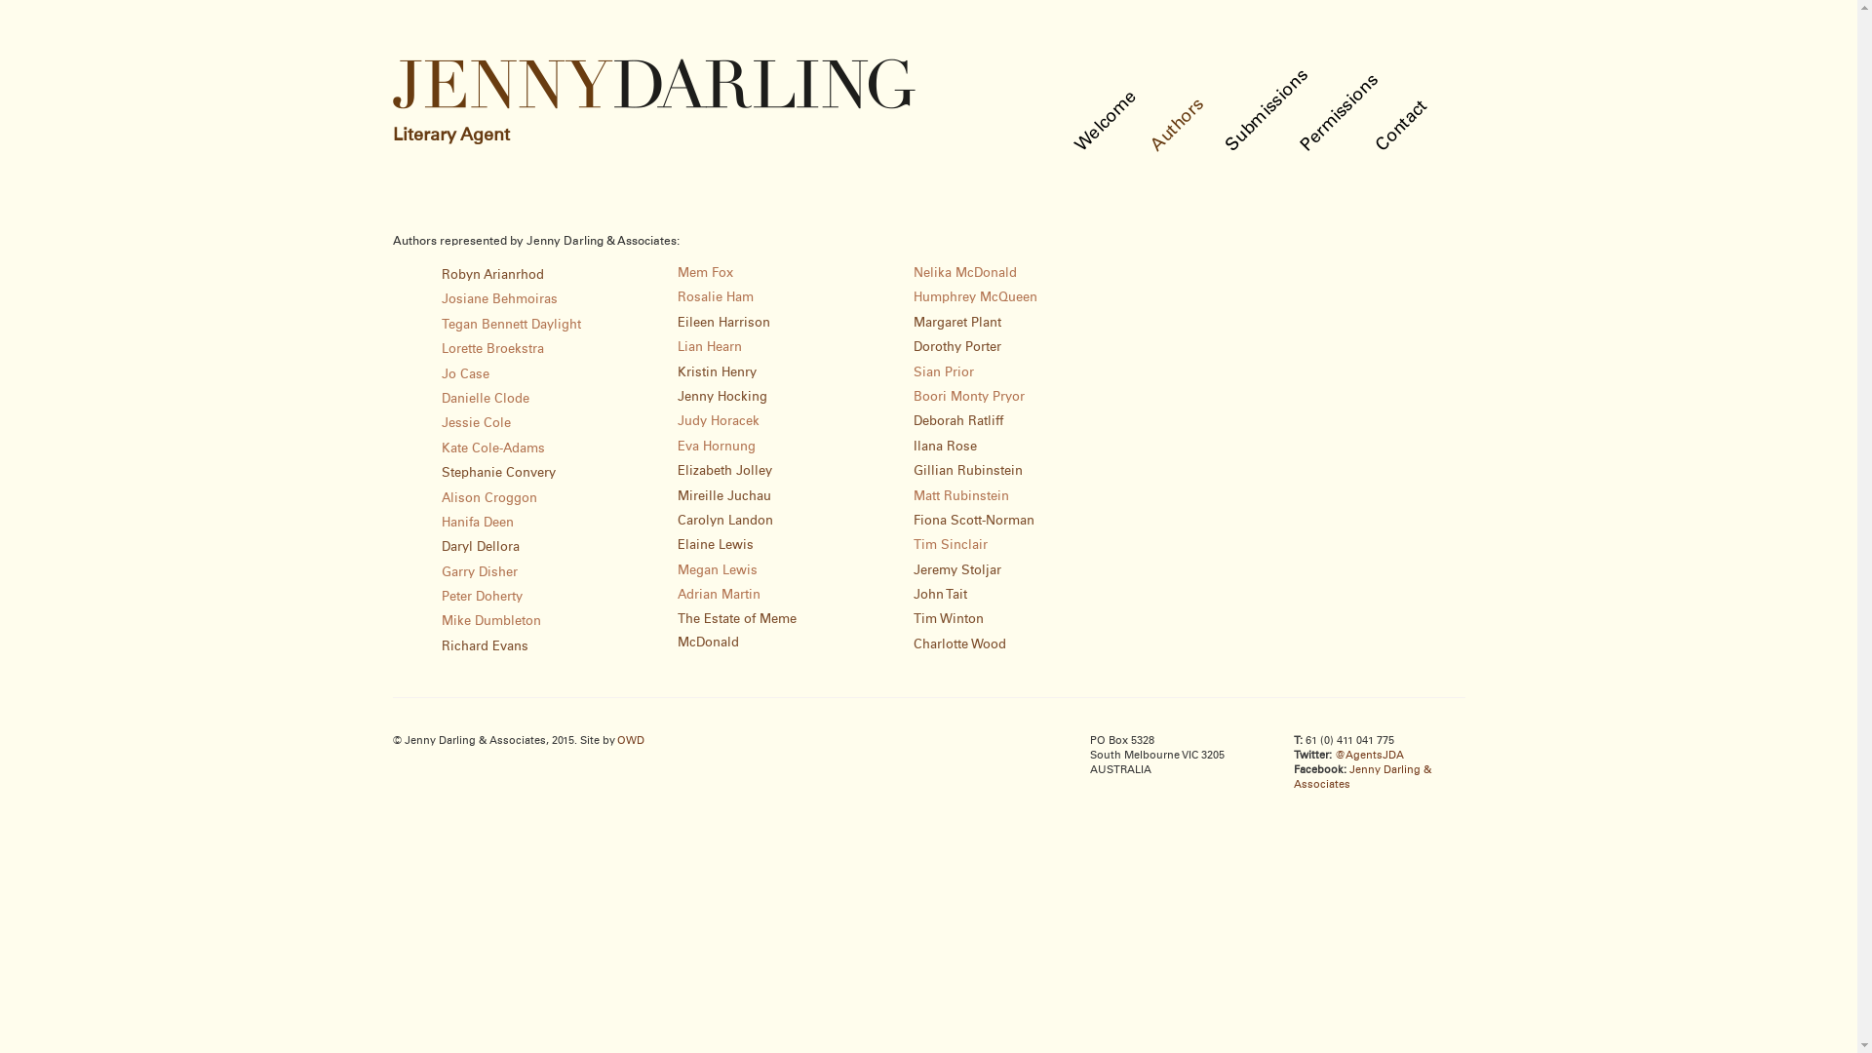 The image size is (1872, 1053). What do you see at coordinates (717, 447) in the screenshot?
I see `Eva Hornung` at bounding box center [717, 447].